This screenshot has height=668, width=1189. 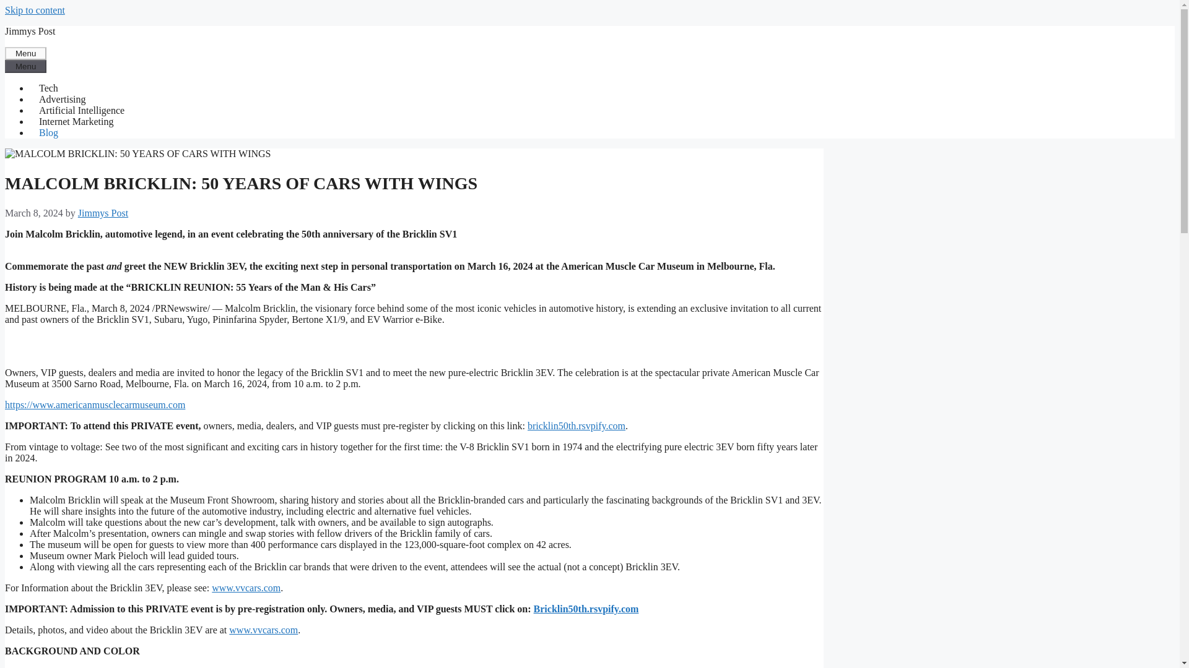 What do you see at coordinates (76, 121) in the screenshot?
I see `Internet Marketing` at bounding box center [76, 121].